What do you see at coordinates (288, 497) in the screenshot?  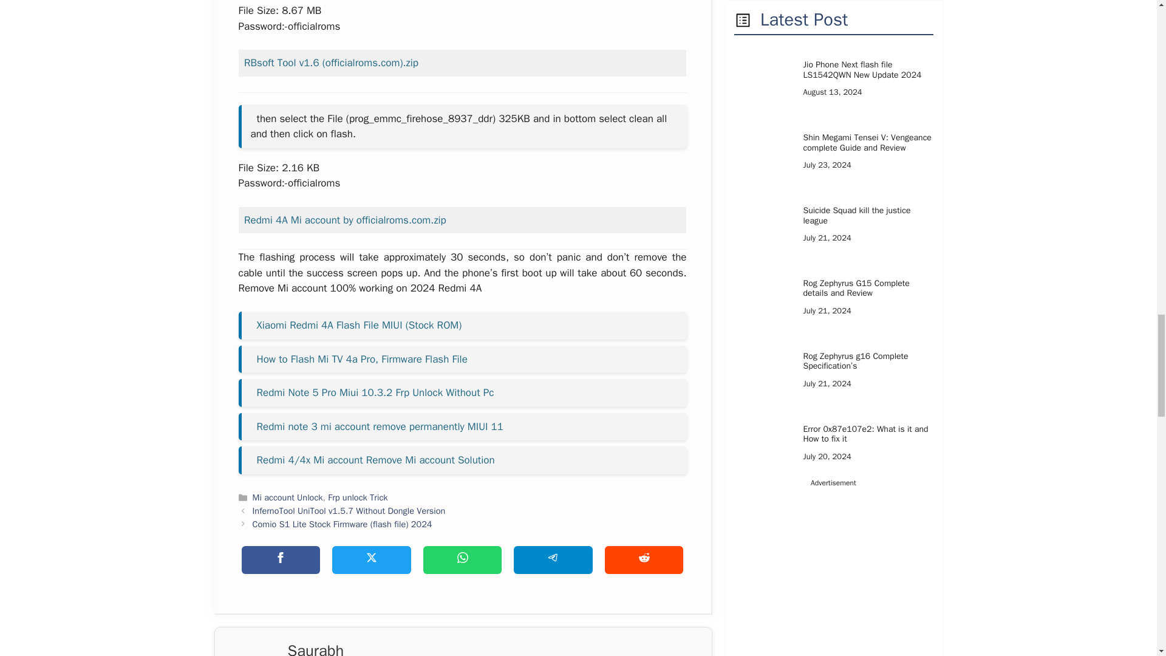 I see `Mi account Unlock` at bounding box center [288, 497].